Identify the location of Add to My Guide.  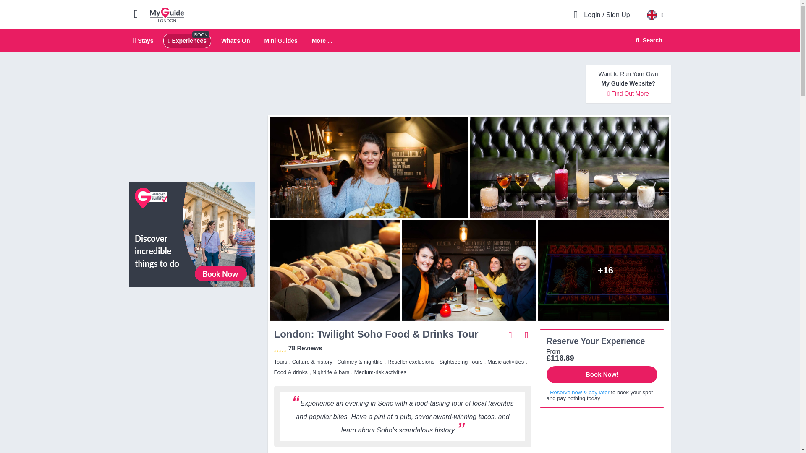
(400, 41).